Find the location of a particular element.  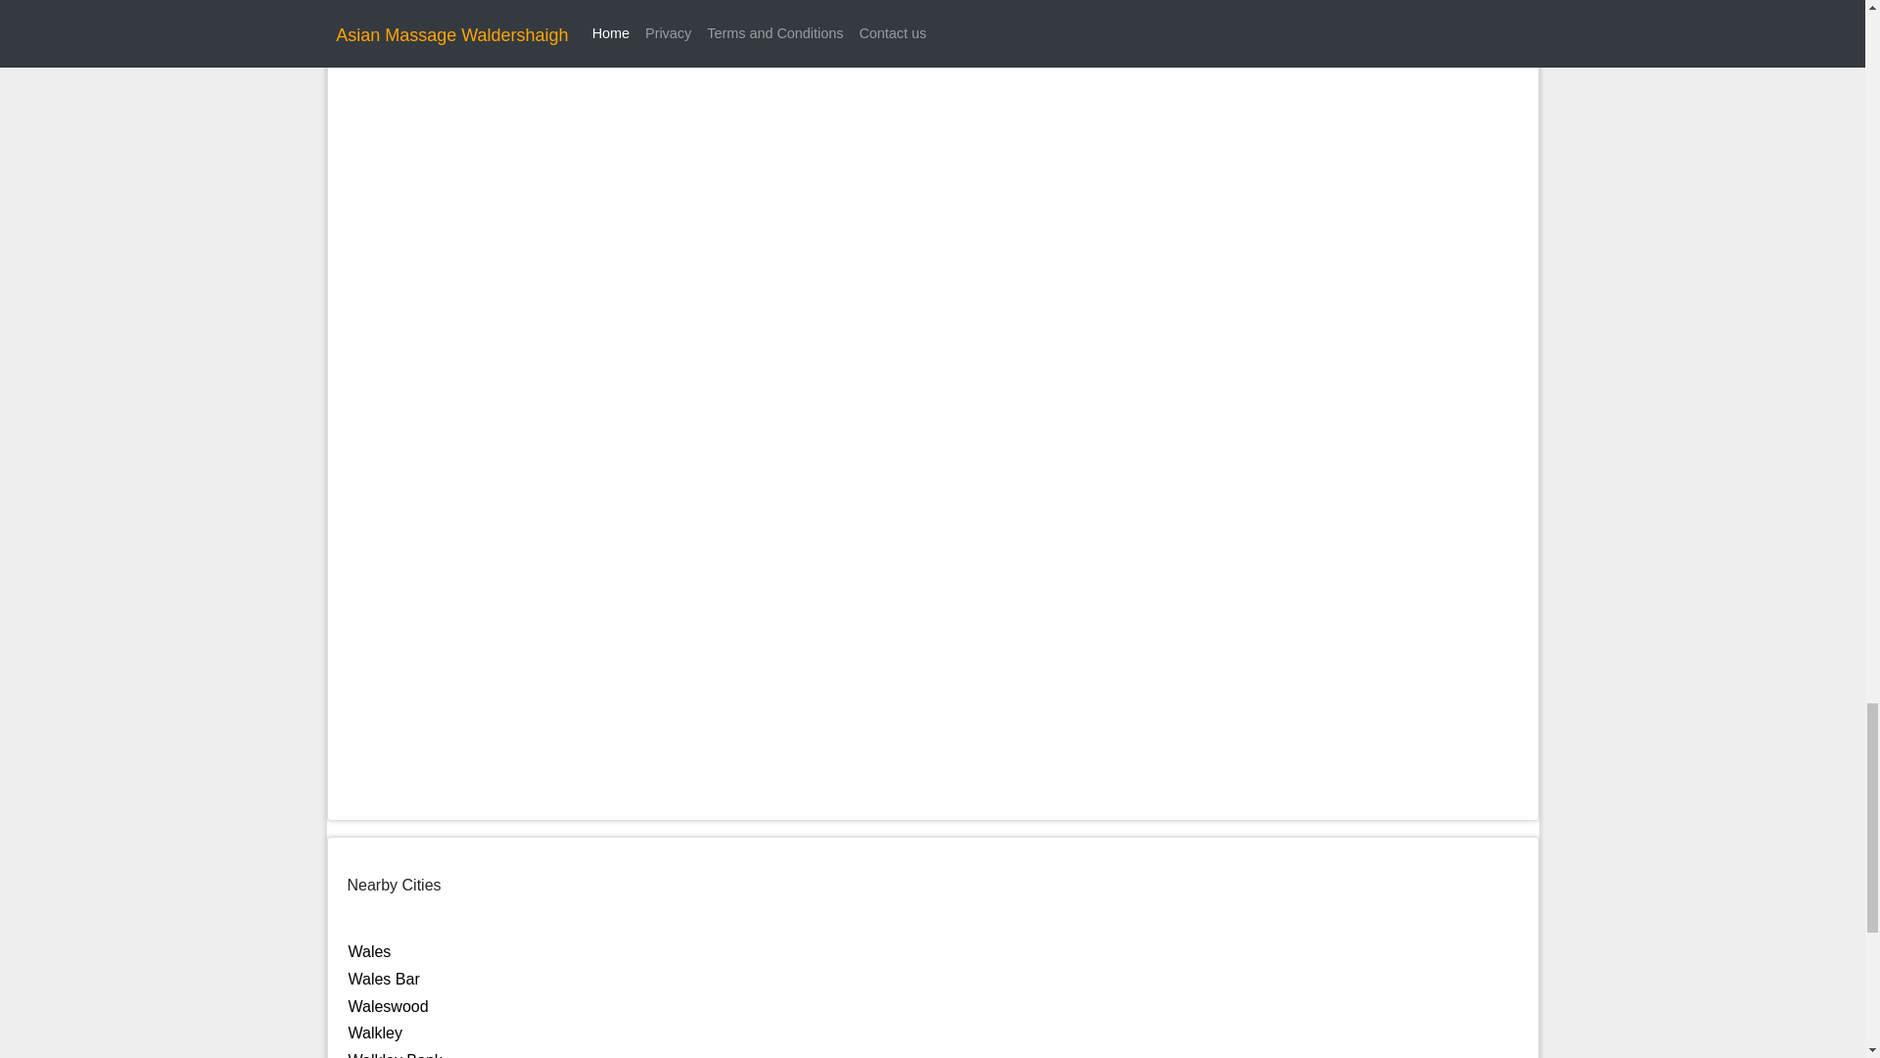

Walkley is located at coordinates (374, 1033).